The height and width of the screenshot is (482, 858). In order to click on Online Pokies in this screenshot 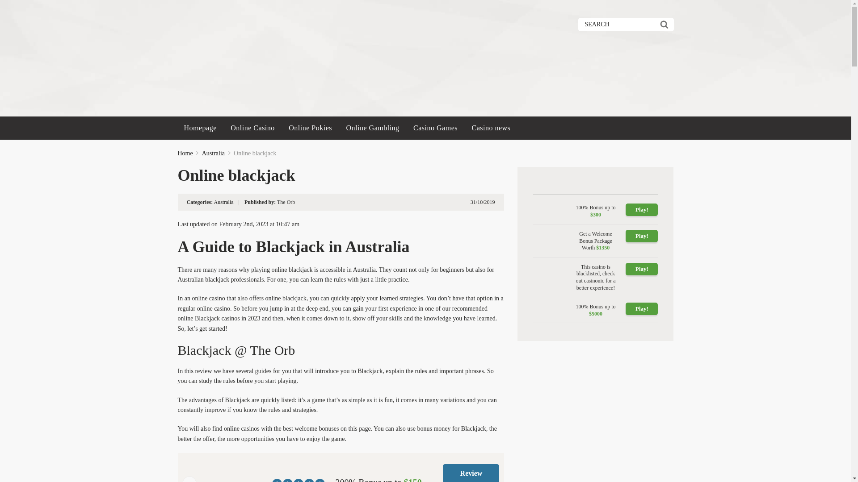, I will do `click(310, 128)`.